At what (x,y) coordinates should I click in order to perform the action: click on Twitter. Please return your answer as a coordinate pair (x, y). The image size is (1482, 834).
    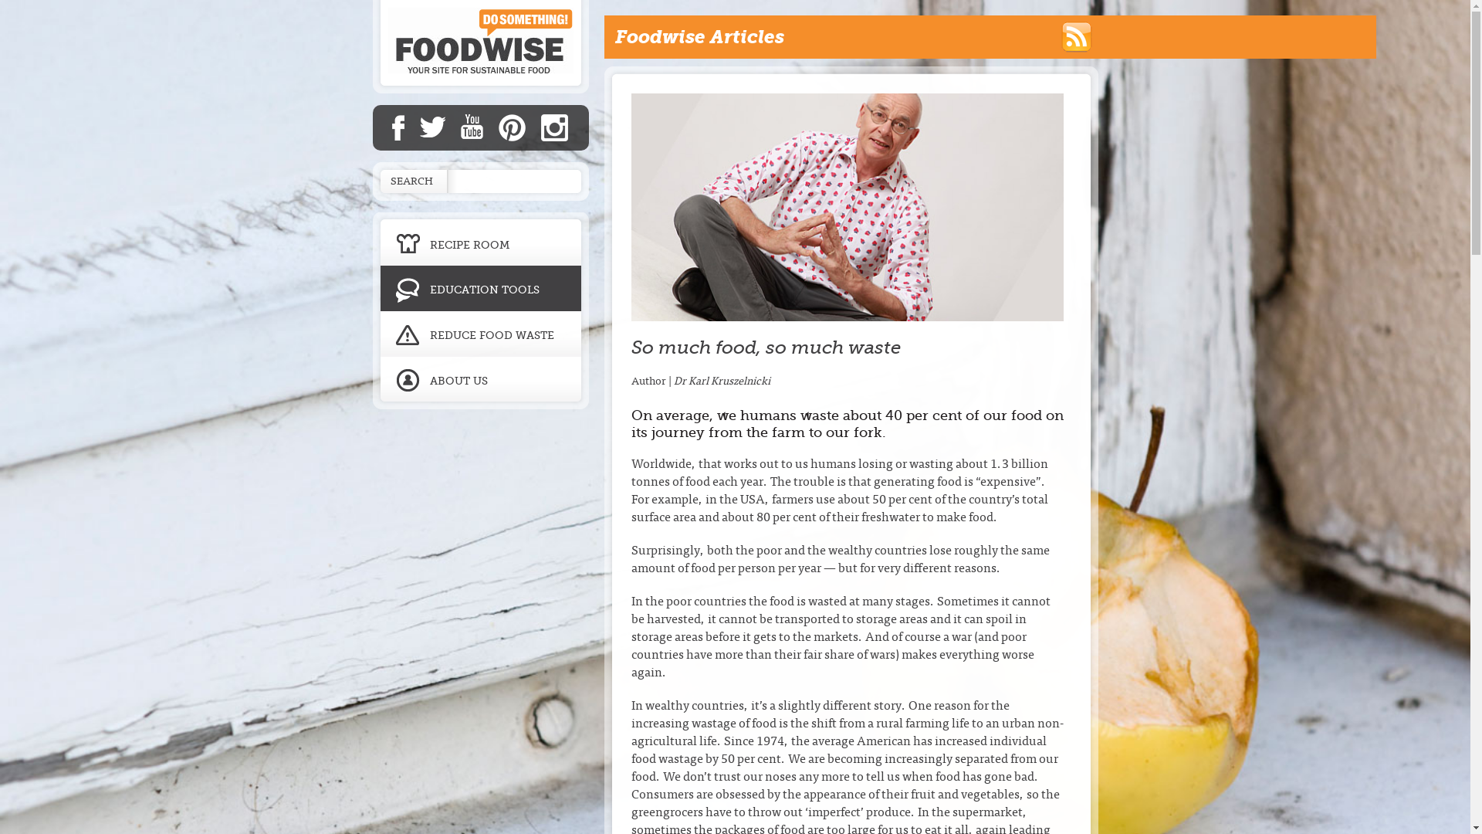
    Looking at the image, I should click on (432, 127).